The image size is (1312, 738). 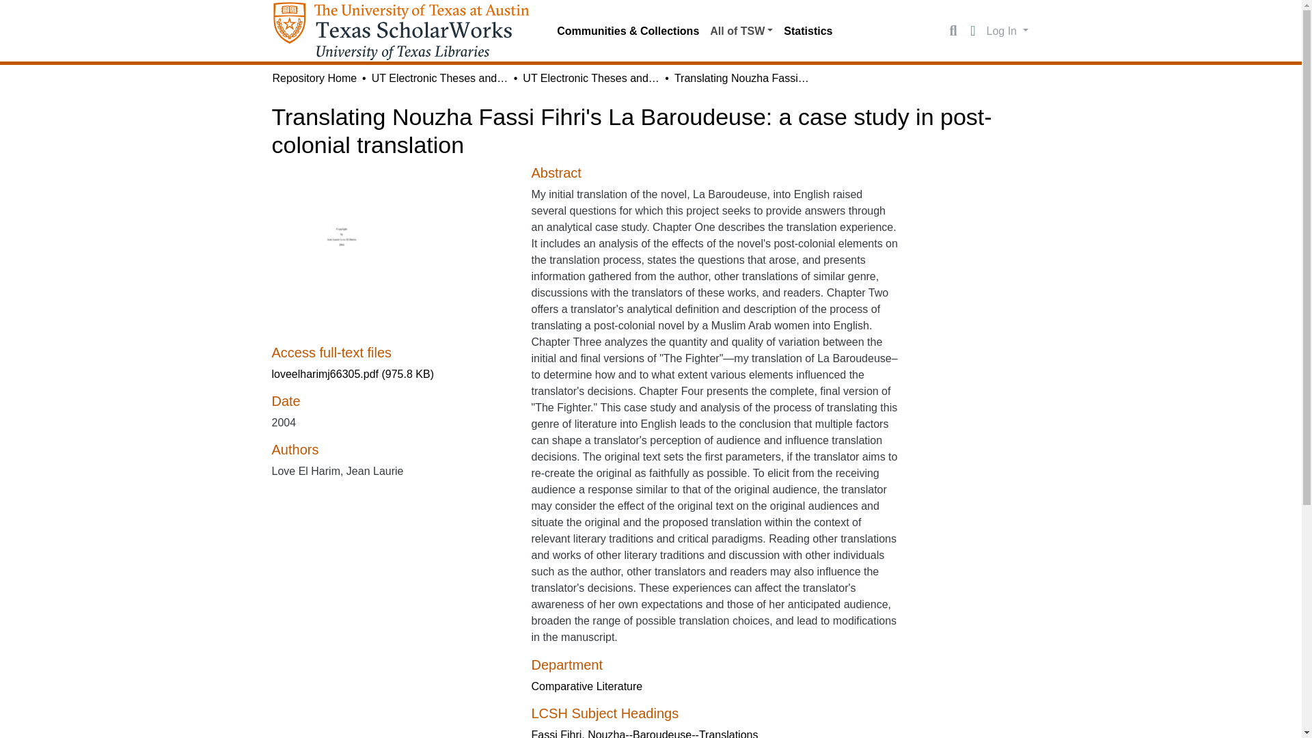 What do you see at coordinates (808, 31) in the screenshot?
I see `Statistics` at bounding box center [808, 31].